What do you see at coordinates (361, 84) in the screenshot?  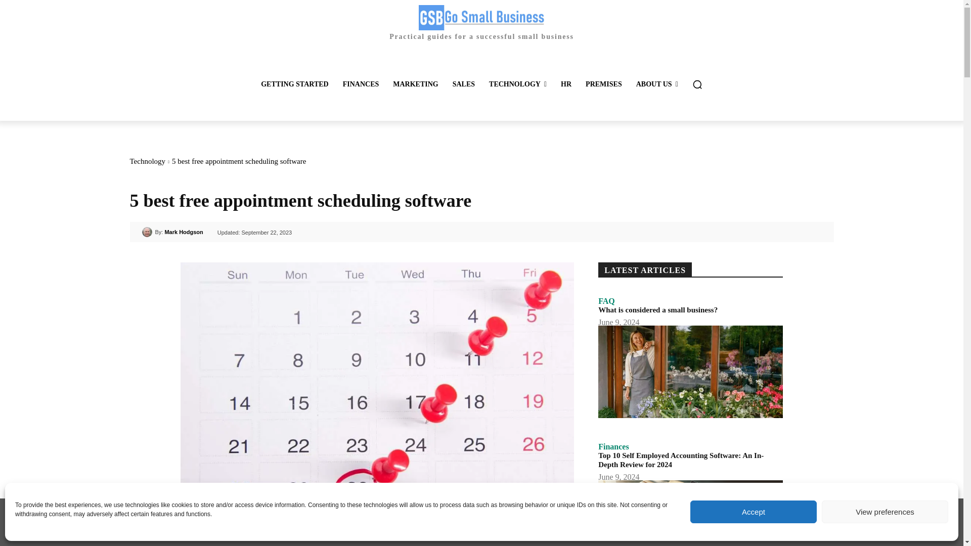 I see `FINANCES` at bounding box center [361, 84].